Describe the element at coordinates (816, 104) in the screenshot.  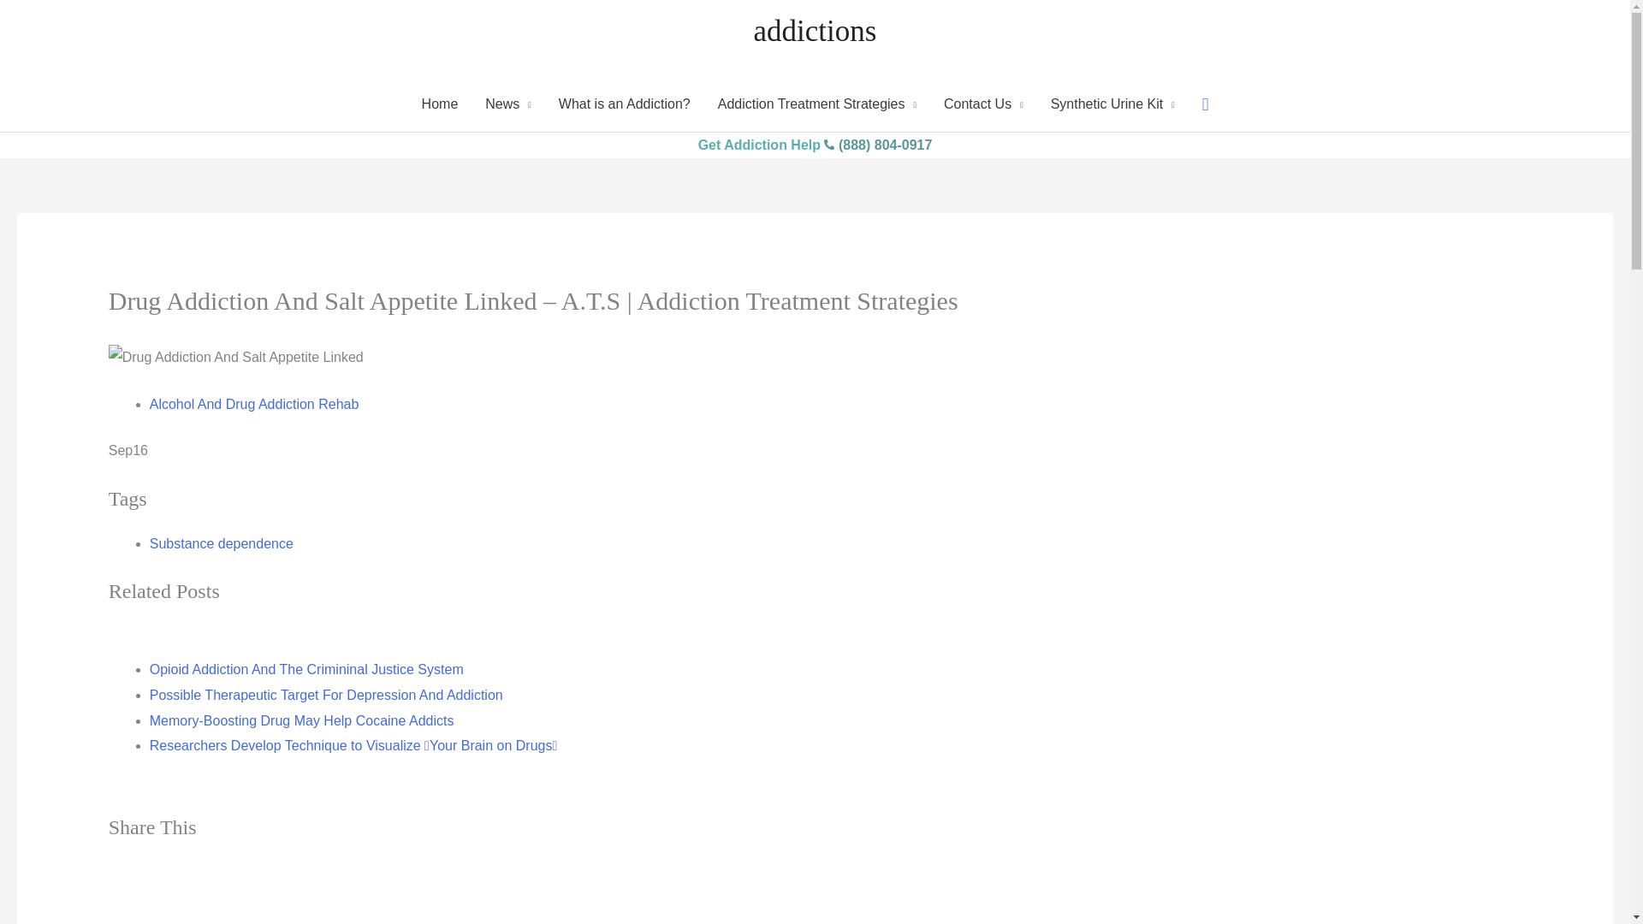
I see `Addiction Treatment Strategies` at that location.